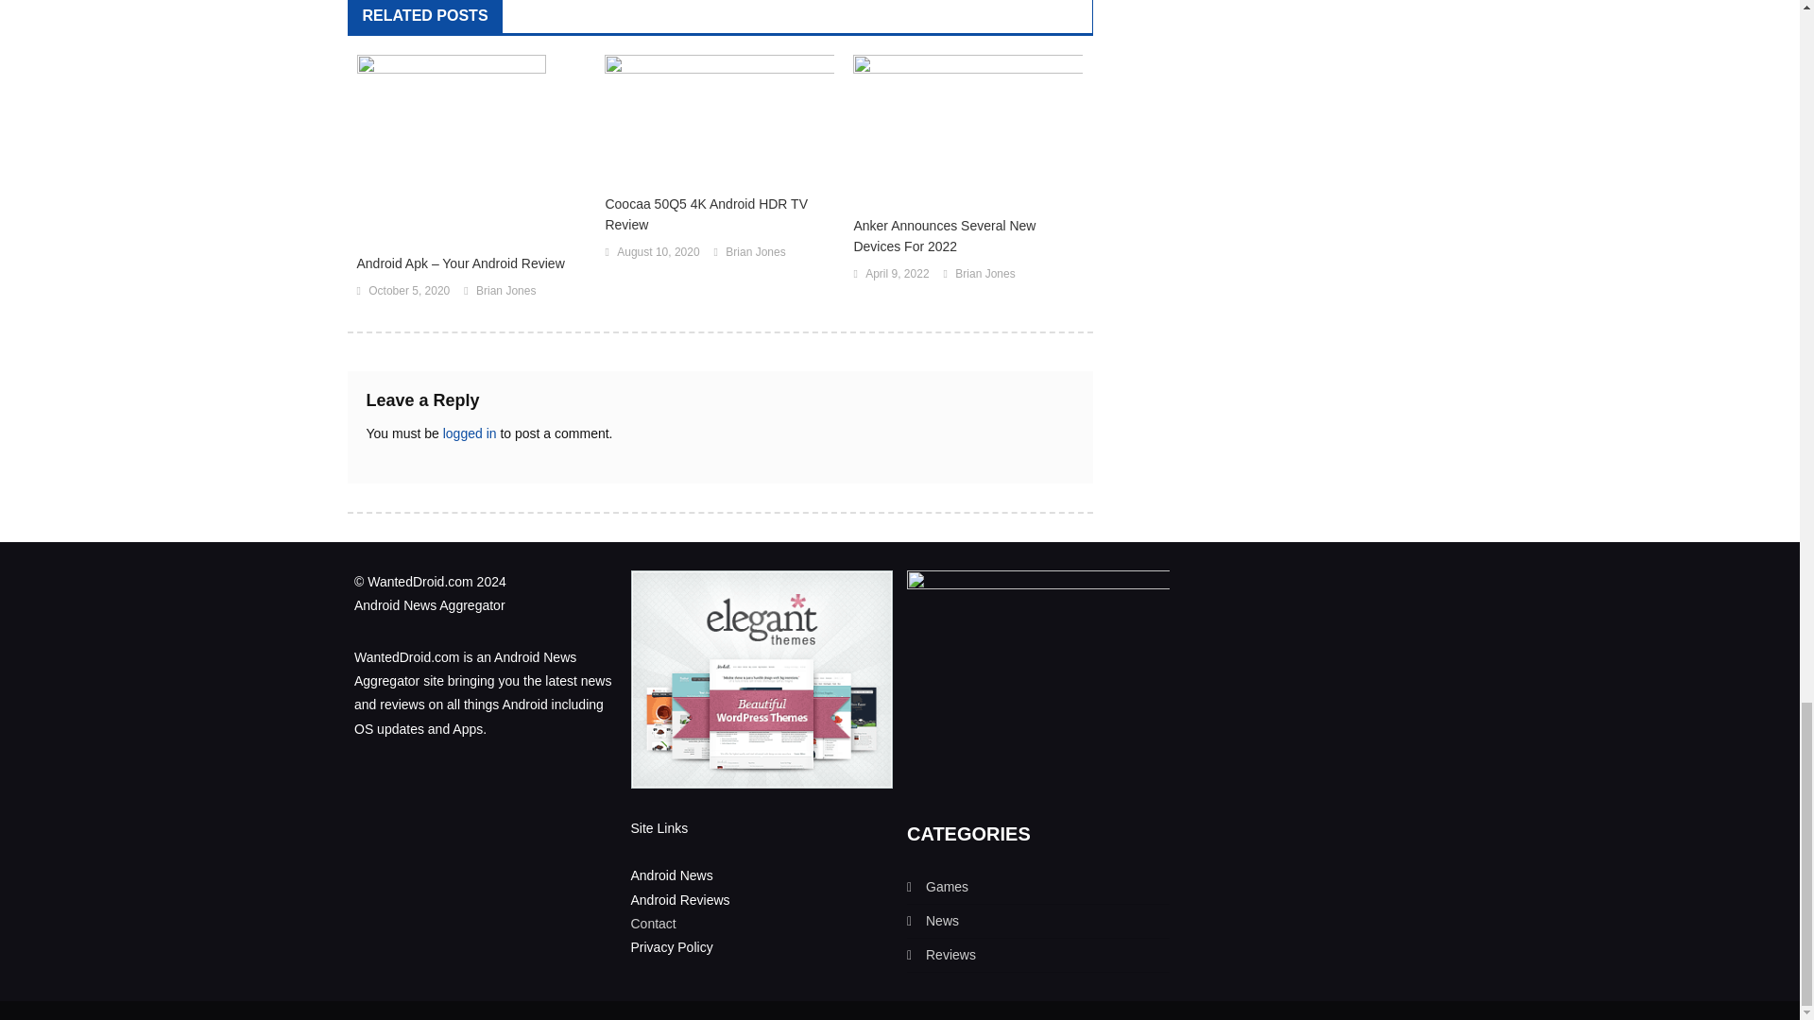 Image resolution: width=1814 pixels, height=1020 pixels. Describe the element at coordinates (967, 236) in the screenshot. I see `Anker Announces Several New Devices For 2022` at that location.